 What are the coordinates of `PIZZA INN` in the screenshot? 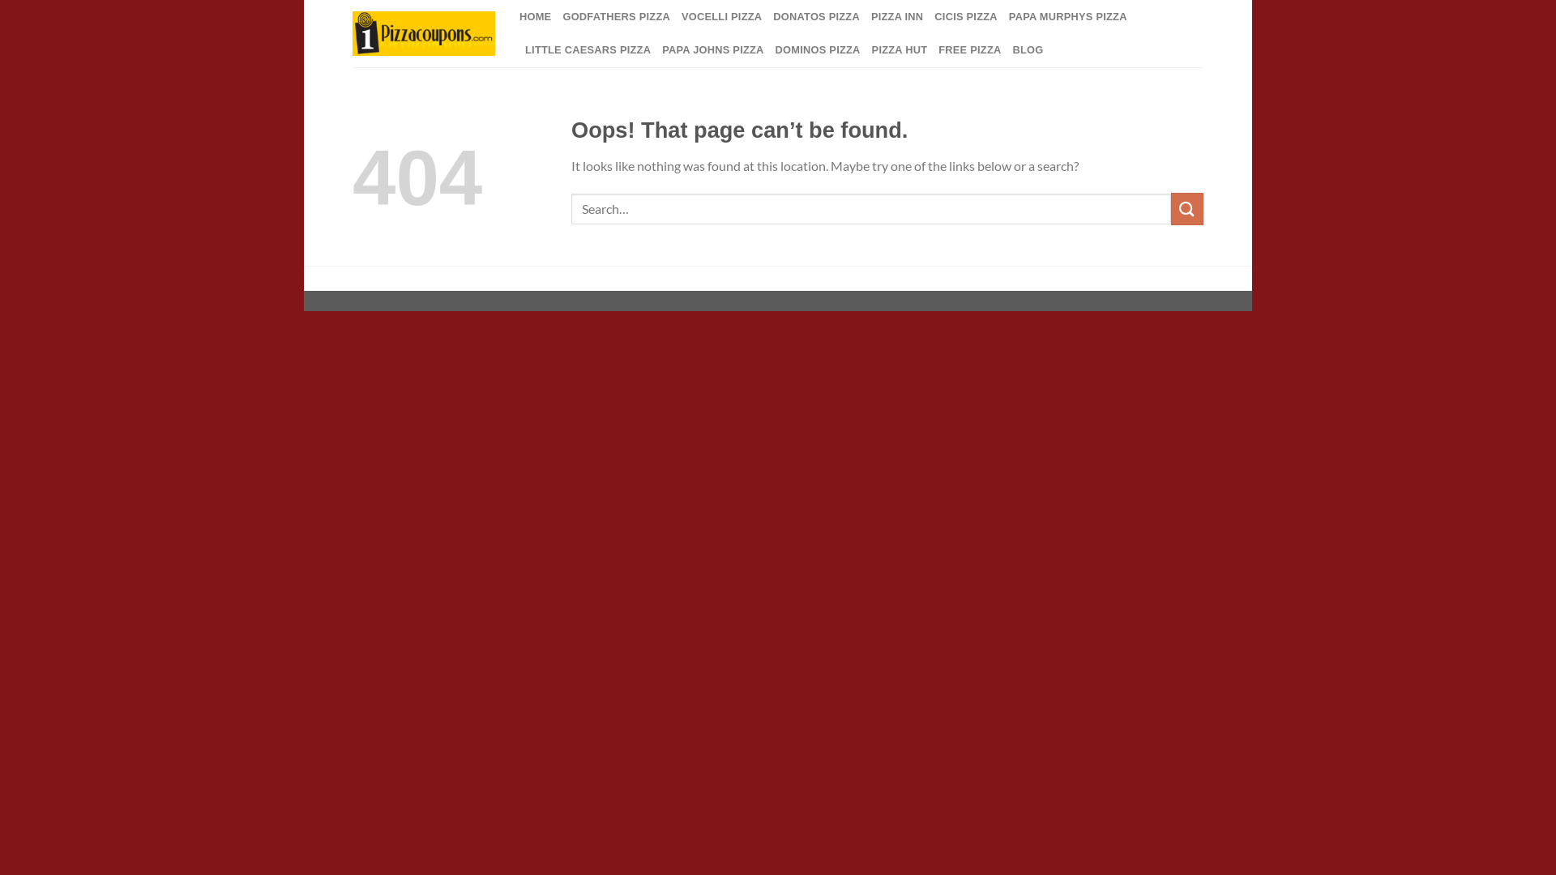 It's located at (897, 17).